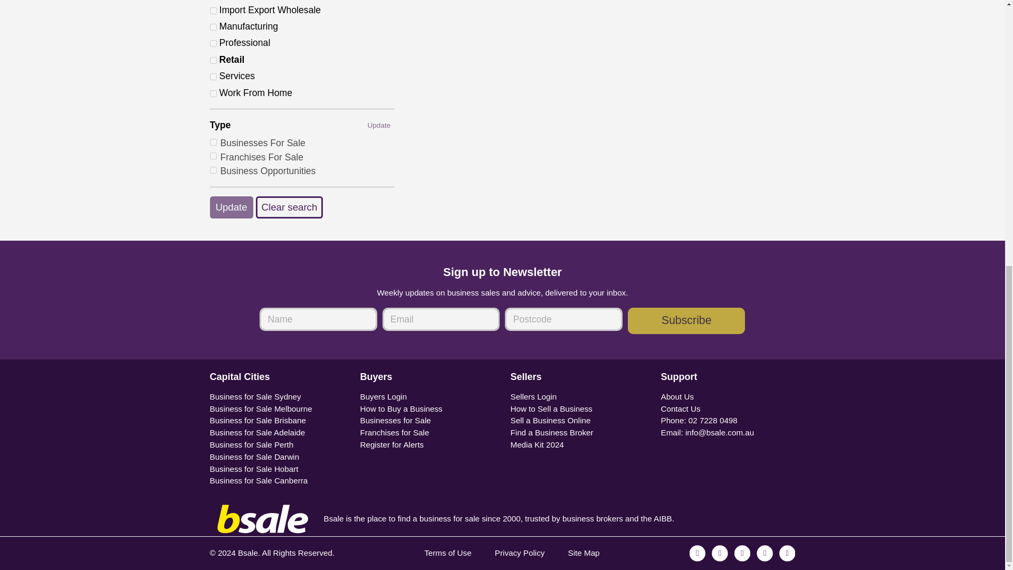 Image resolution: width=1013 pixels, height=570 pixels. What do you see at coordinates (764, 553) in the screenshot?
I see `Follow us on LinkedIn` at bounding box center [764, 553].